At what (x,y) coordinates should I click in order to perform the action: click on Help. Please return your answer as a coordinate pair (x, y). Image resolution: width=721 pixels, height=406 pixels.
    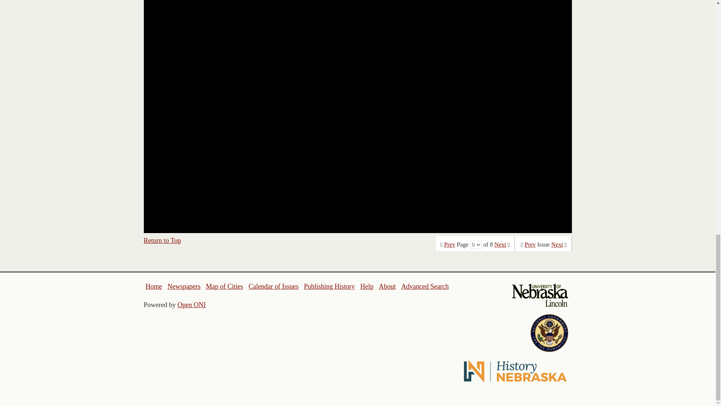
    Looking at the image, I should click on (367, 286).